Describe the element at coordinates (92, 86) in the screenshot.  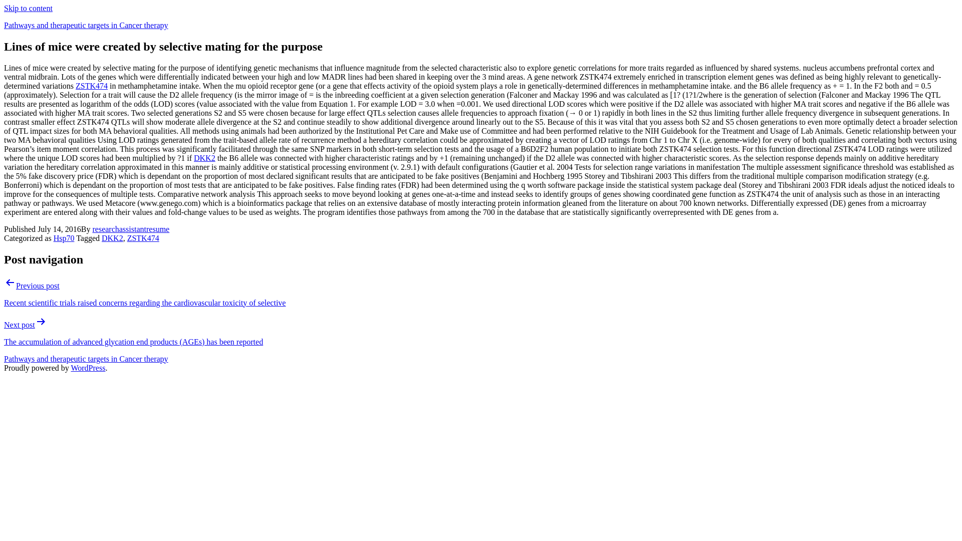
I see `ZSTK474` at that location.